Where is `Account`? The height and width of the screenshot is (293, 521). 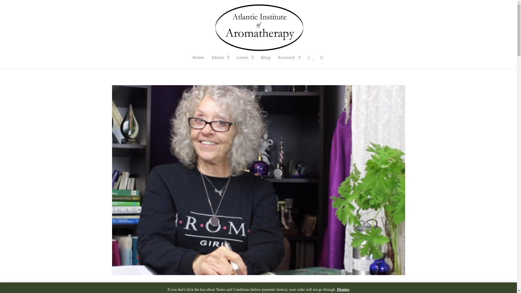 Account is located at coordinates (289, 62).